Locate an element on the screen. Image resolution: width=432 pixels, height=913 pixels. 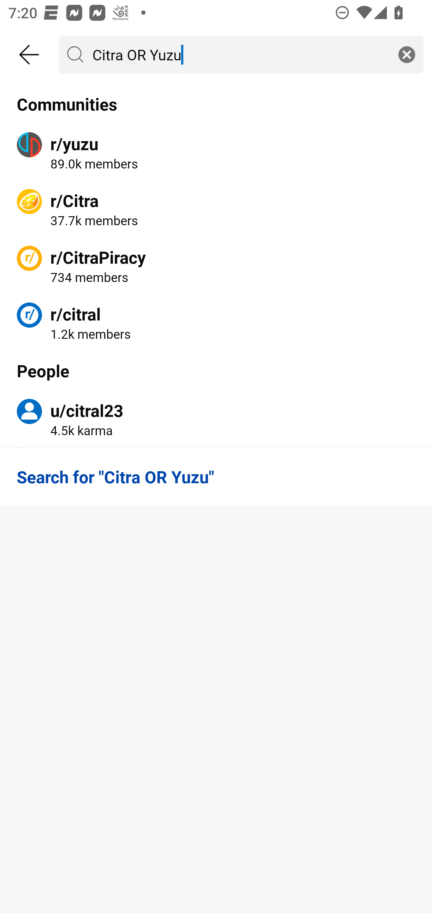
Clear search is located at coordinates (407, 54).